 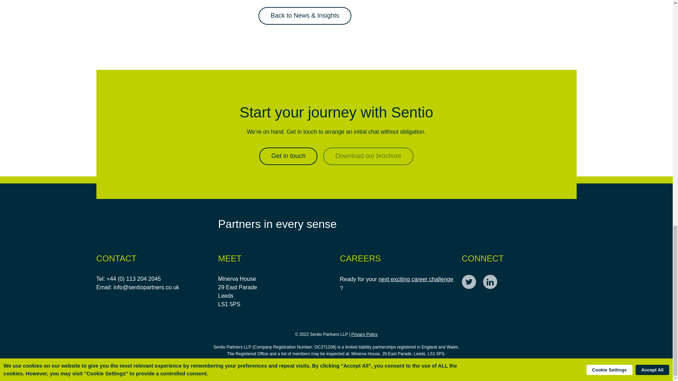 What do you see at coordinates (140, 224) in the screenshot?
I see `Go to homepage` at bounding box center [140, 224].